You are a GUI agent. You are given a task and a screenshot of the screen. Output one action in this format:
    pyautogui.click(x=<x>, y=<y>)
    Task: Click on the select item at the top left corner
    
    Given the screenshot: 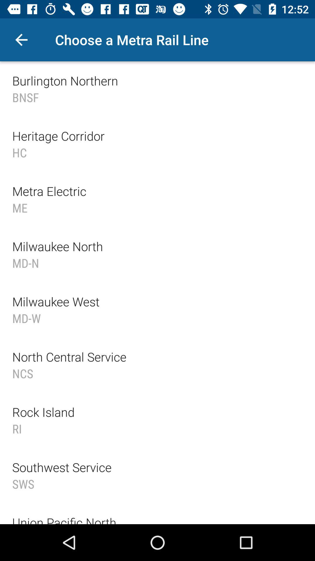 What is the action you would take?
    pyautogui.click(x=21, y=40)
    